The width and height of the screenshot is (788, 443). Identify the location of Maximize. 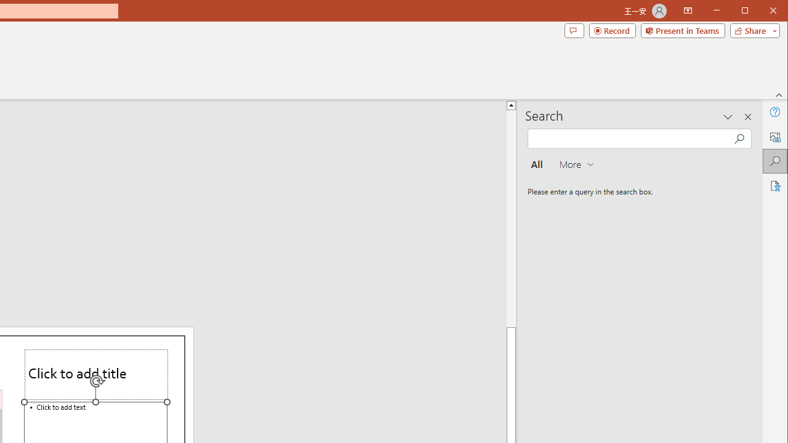
(762, 11).